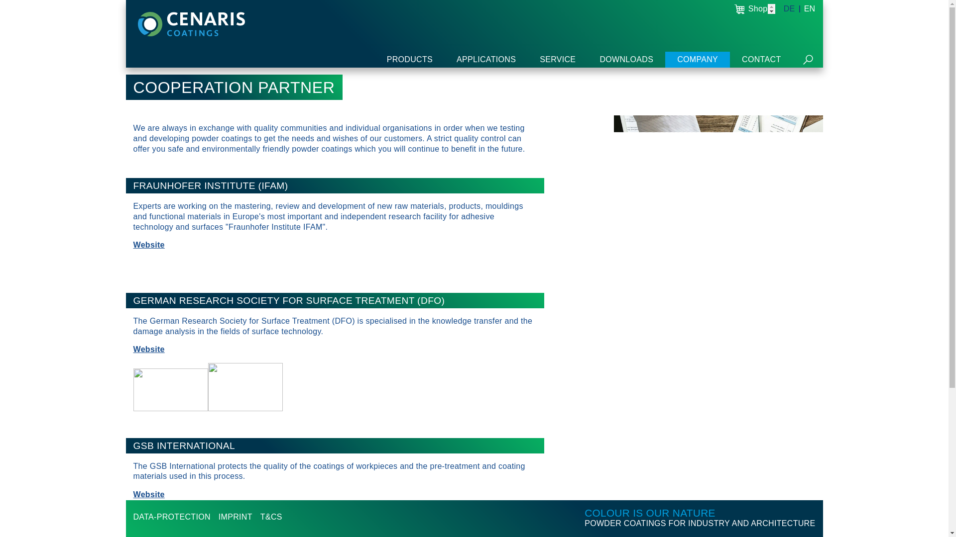  I want to click on Website, so click(149, 349).